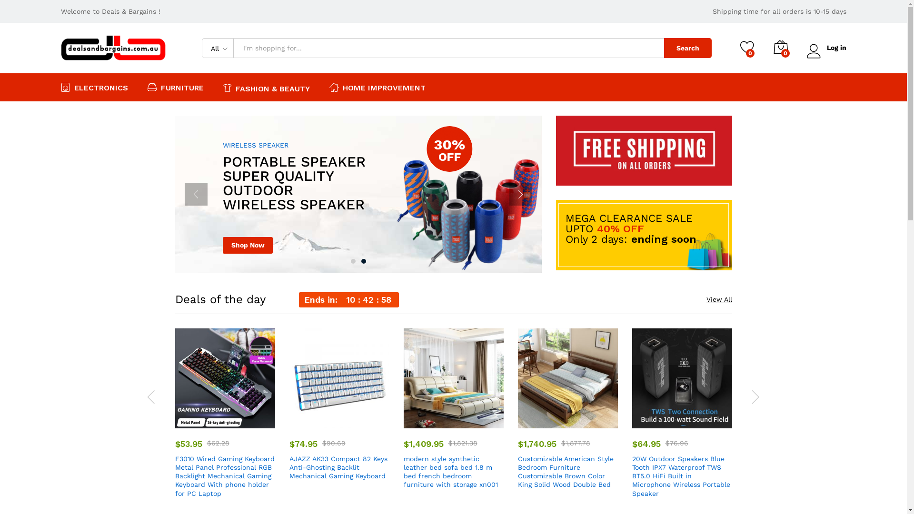  What do you see at coordinates (378, 87) in the screenshot?
I see `HOME IMPROVEMENT` at bounding box center [378, 87].